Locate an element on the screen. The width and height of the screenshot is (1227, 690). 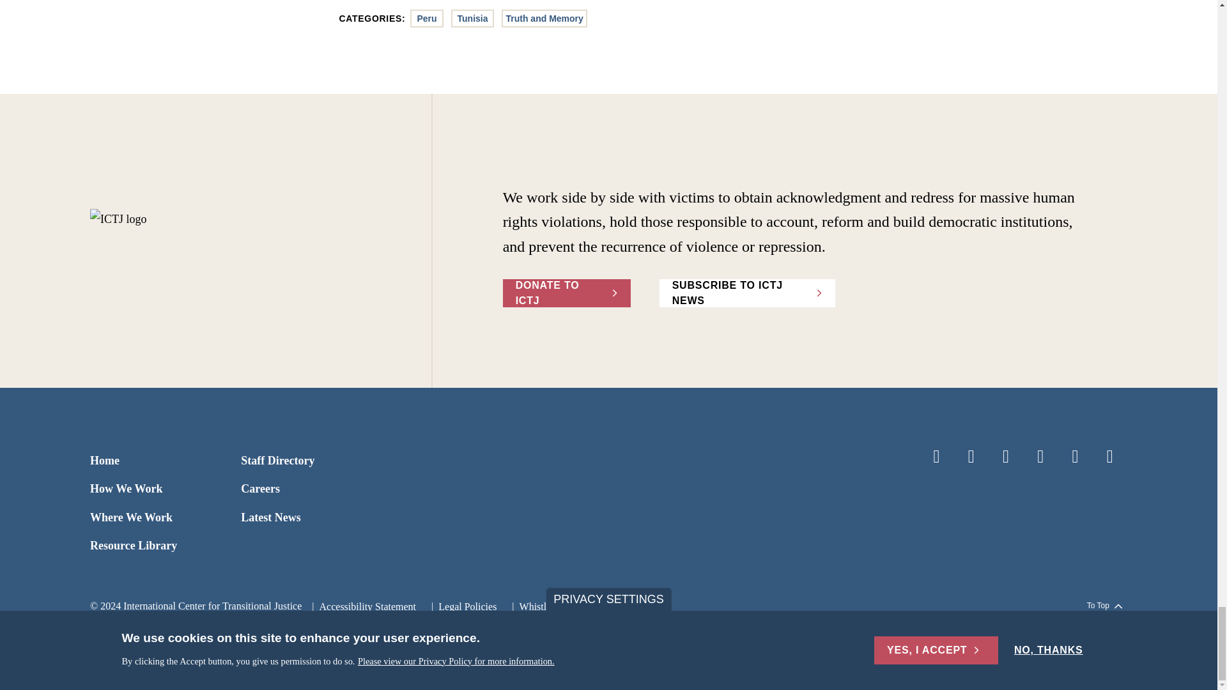
instagram is located at coordinates (1040, 456).